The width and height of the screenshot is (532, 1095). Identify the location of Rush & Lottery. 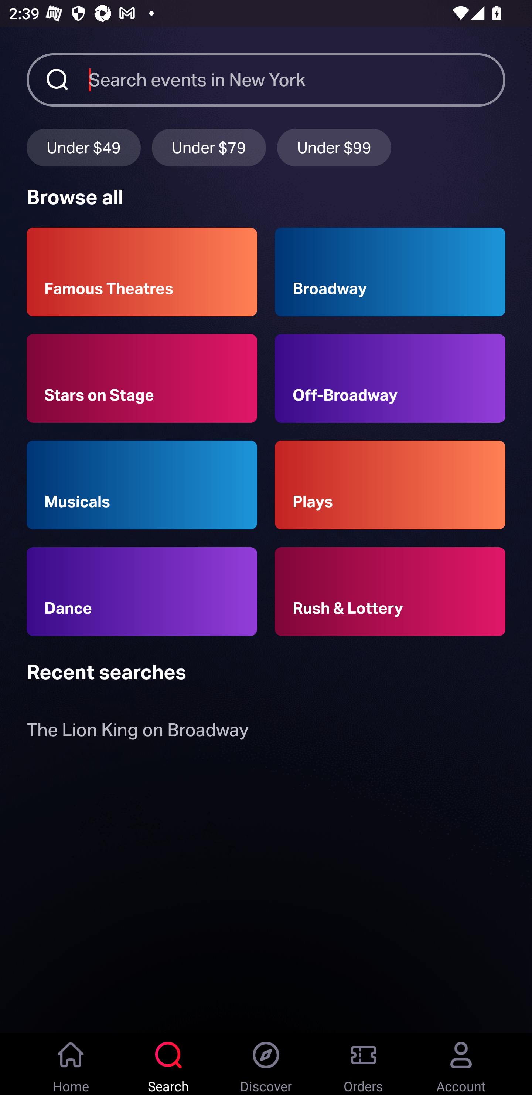
(390, 592).